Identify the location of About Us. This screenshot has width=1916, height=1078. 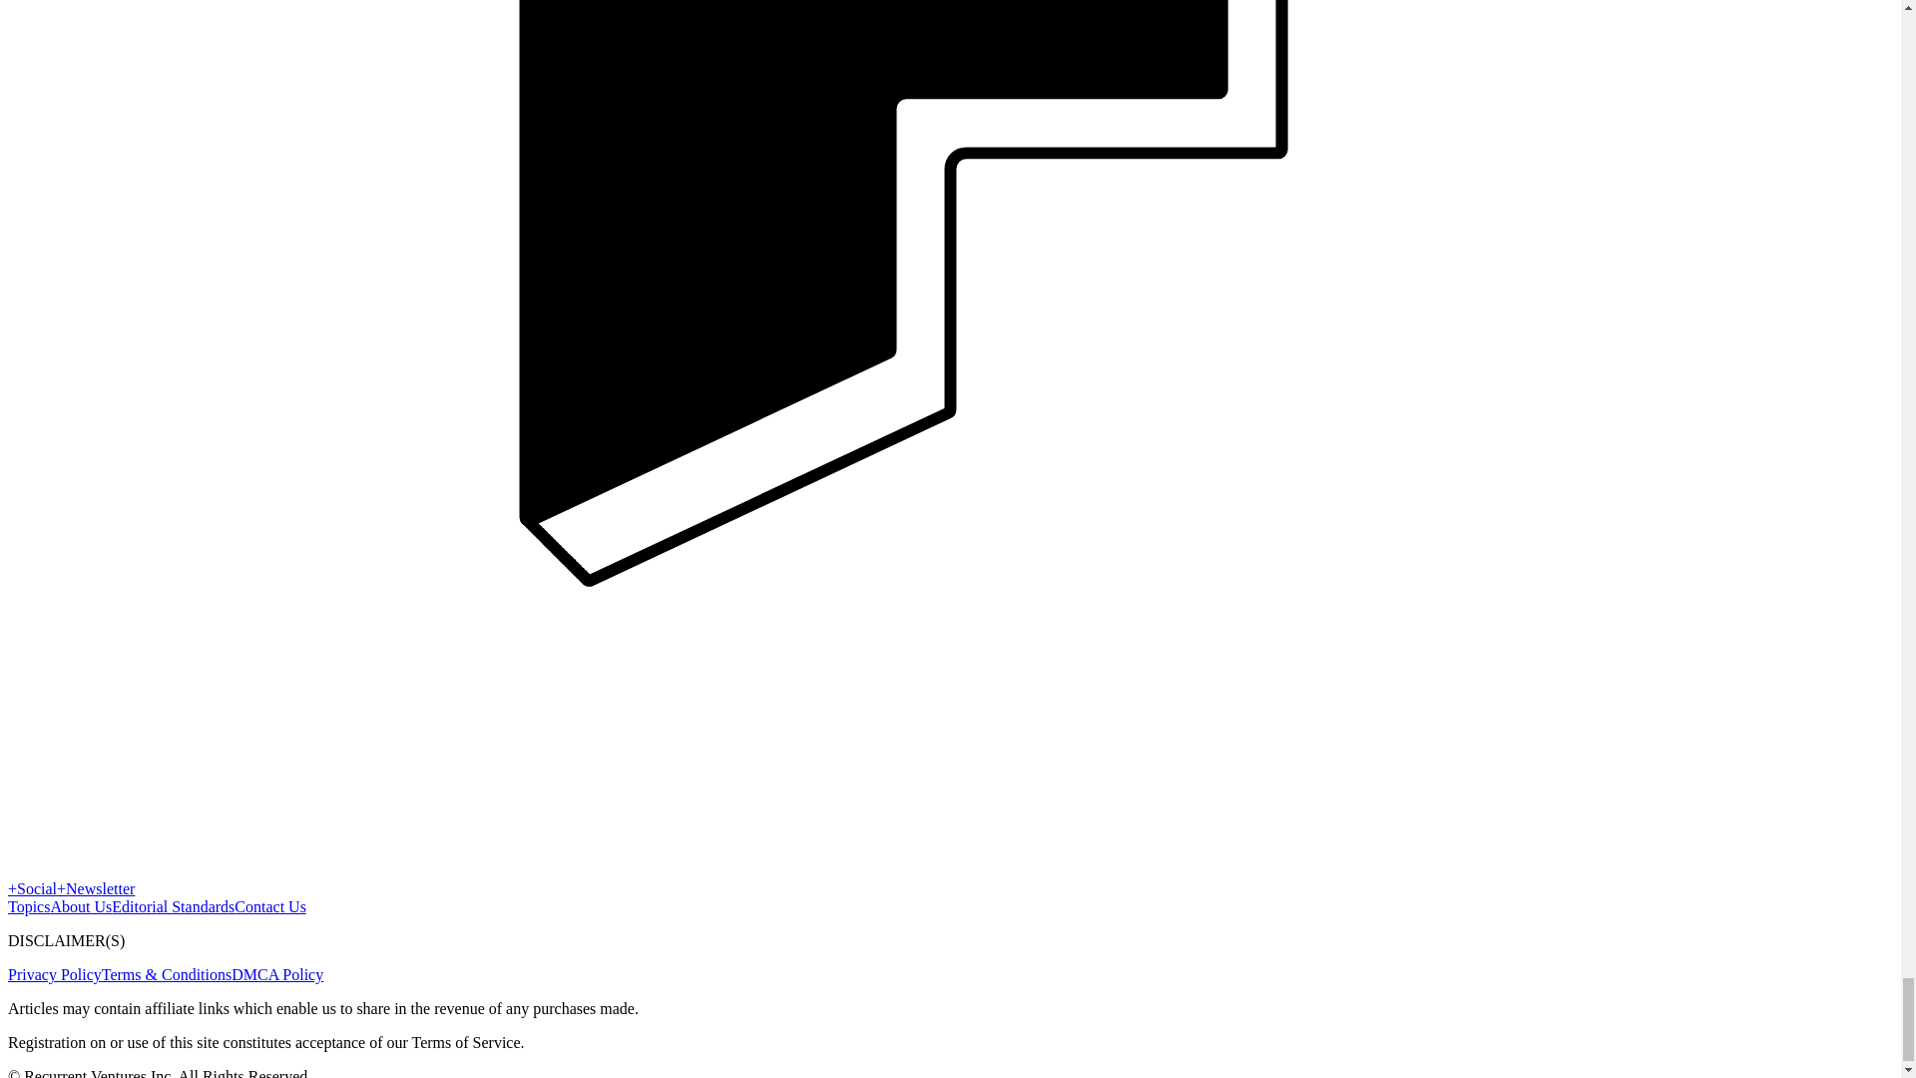
(80, 906).